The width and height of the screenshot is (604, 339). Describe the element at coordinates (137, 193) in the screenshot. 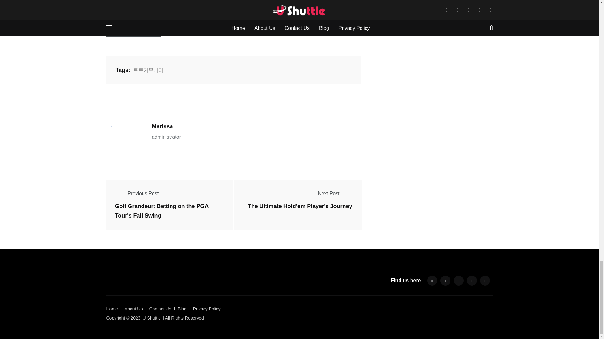

I see `Previous Post` at that location.